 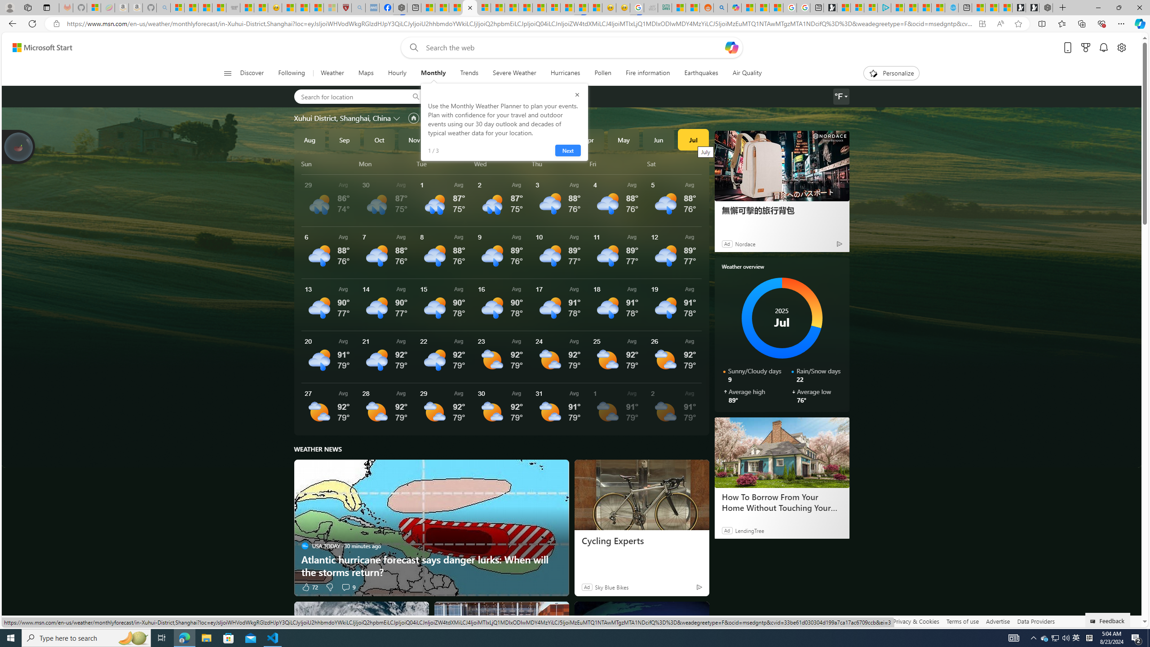 What do you see at coordinates (219, 8) in the screenshot?
I see `Stocks - MSN` at bounding box center [219, 8].